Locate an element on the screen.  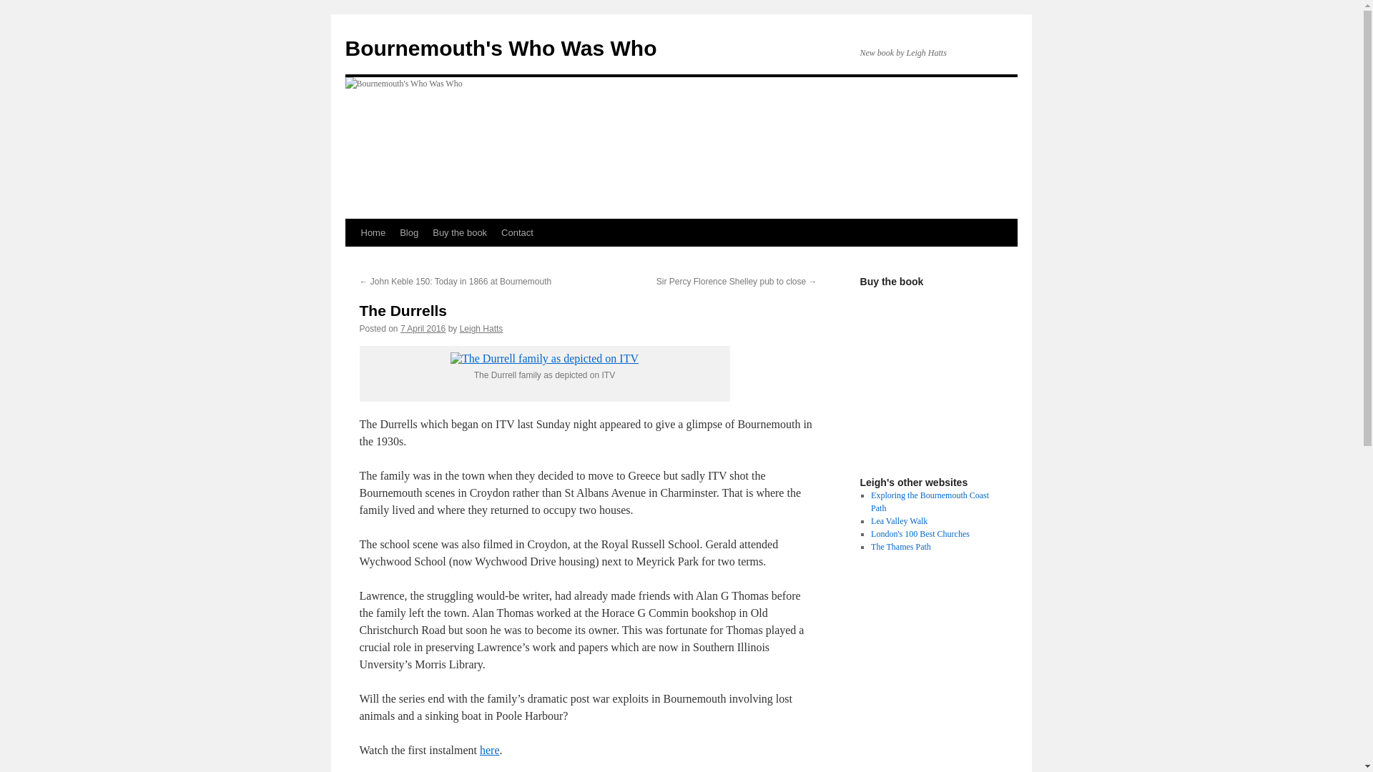
Bournemouth's Who Was Who is located at coordinates (500, 48).